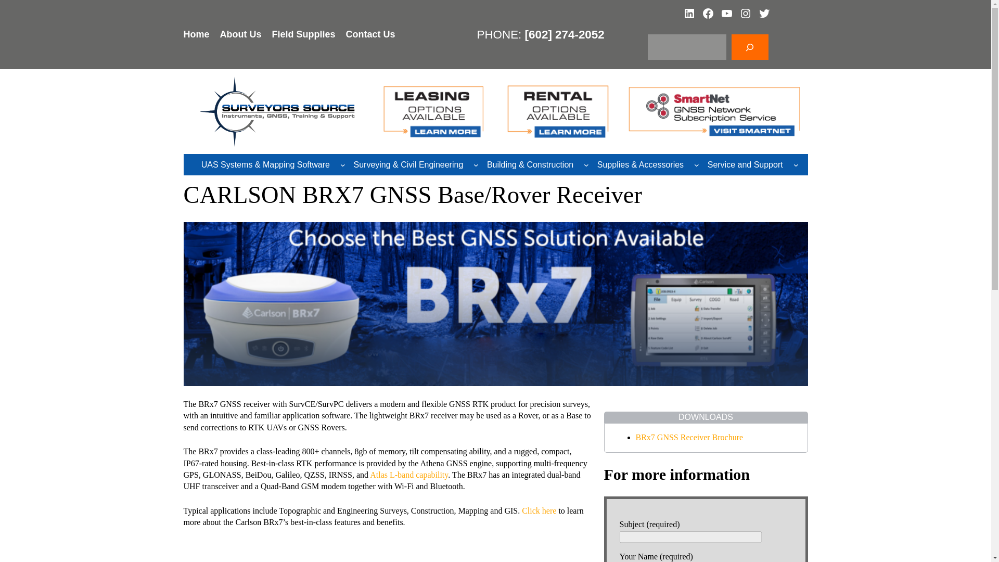 The height and width of the screenshot is (562, 999). Describe the element at coordinates (240, 34) in the screenshot. I see `About Us` at that location.